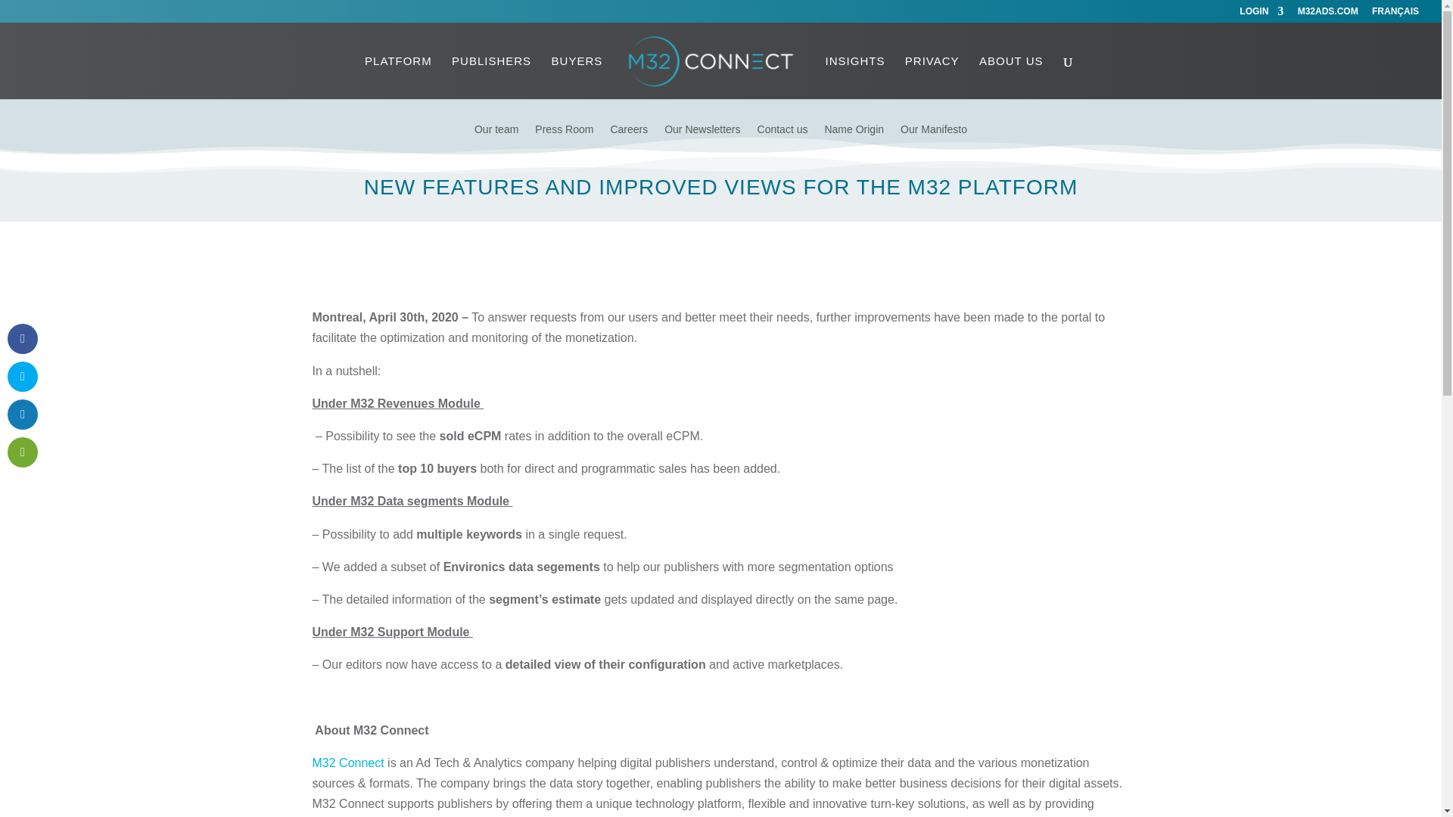  I want to click on Careers, so click(629, 141).